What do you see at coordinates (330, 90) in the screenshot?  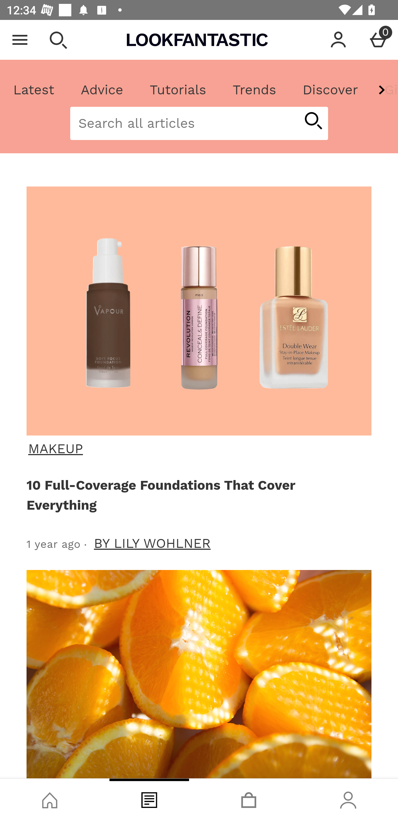 I see `Discover` at bounding box center [330, 90].